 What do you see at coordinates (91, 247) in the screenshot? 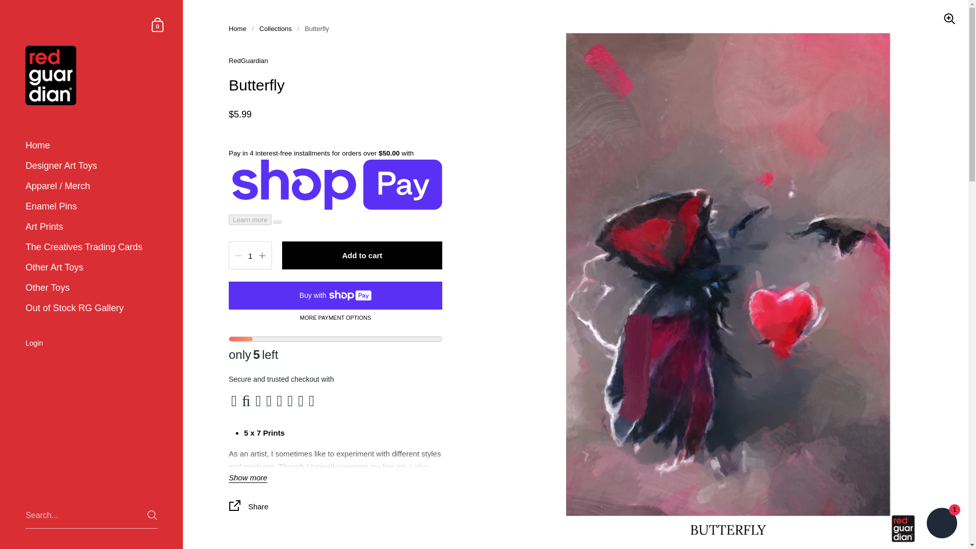
I see `The Creatives Trading Cards` at bounding box center [91, 247].